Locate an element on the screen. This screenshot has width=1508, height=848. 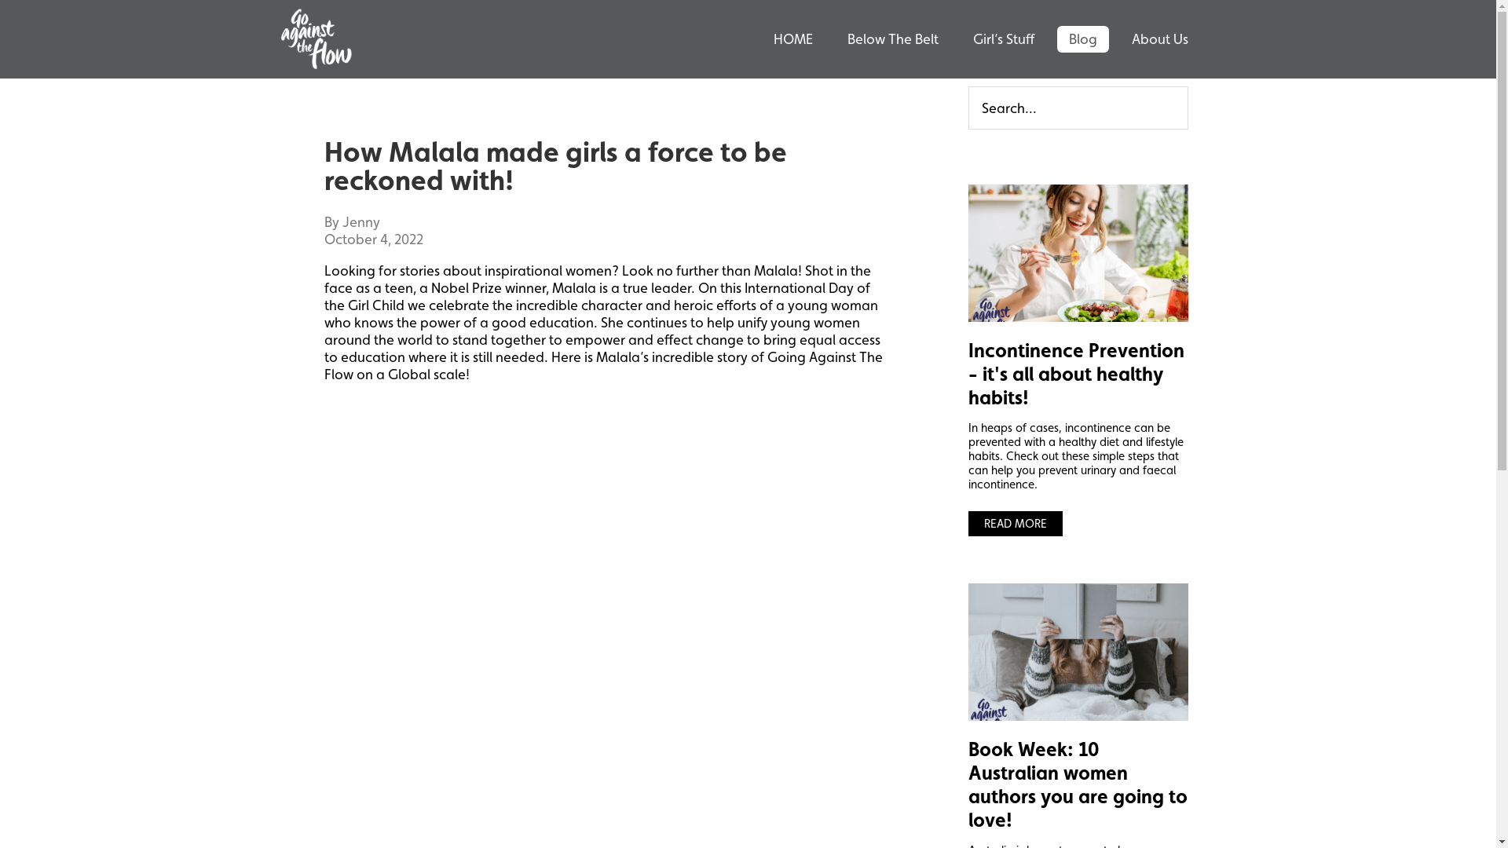
Blog is located at coordinates (1083, 39).